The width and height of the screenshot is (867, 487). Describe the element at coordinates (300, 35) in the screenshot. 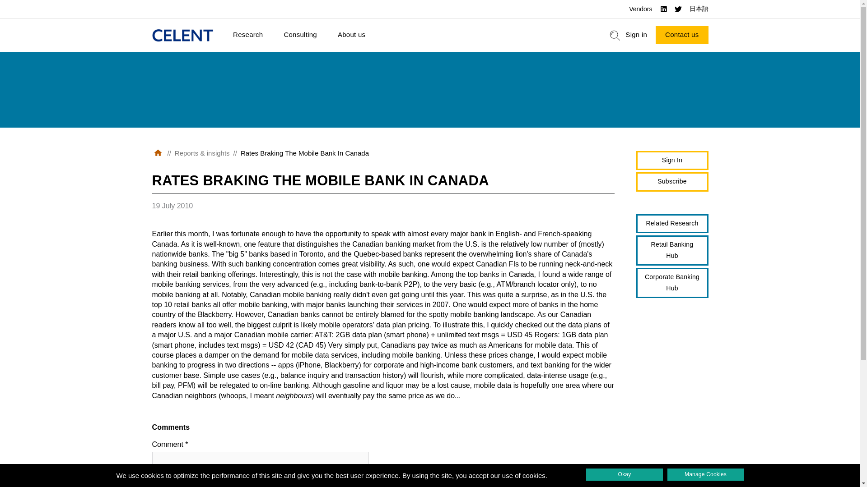

I see `Consulting` at that location.